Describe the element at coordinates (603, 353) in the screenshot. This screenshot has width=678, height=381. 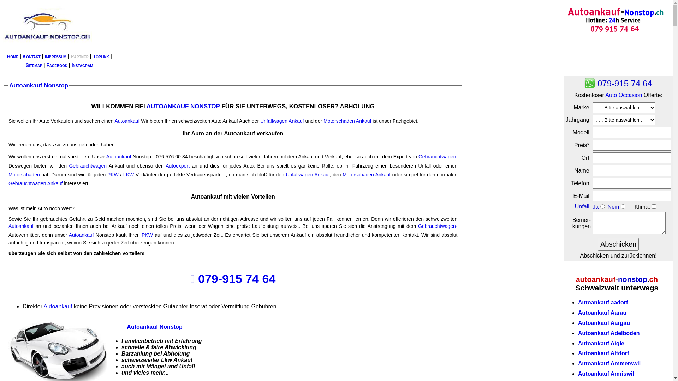
I see `Autoankauf Altdorf` at that location.